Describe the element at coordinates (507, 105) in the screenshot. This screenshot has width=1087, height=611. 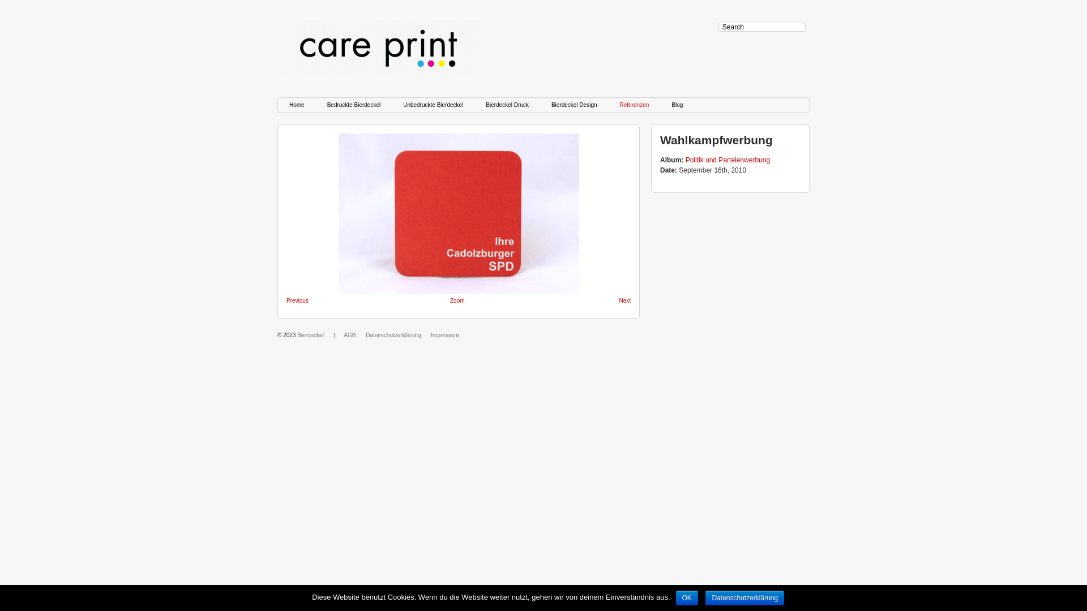
I see `Bierdeckel Druck` at that location.